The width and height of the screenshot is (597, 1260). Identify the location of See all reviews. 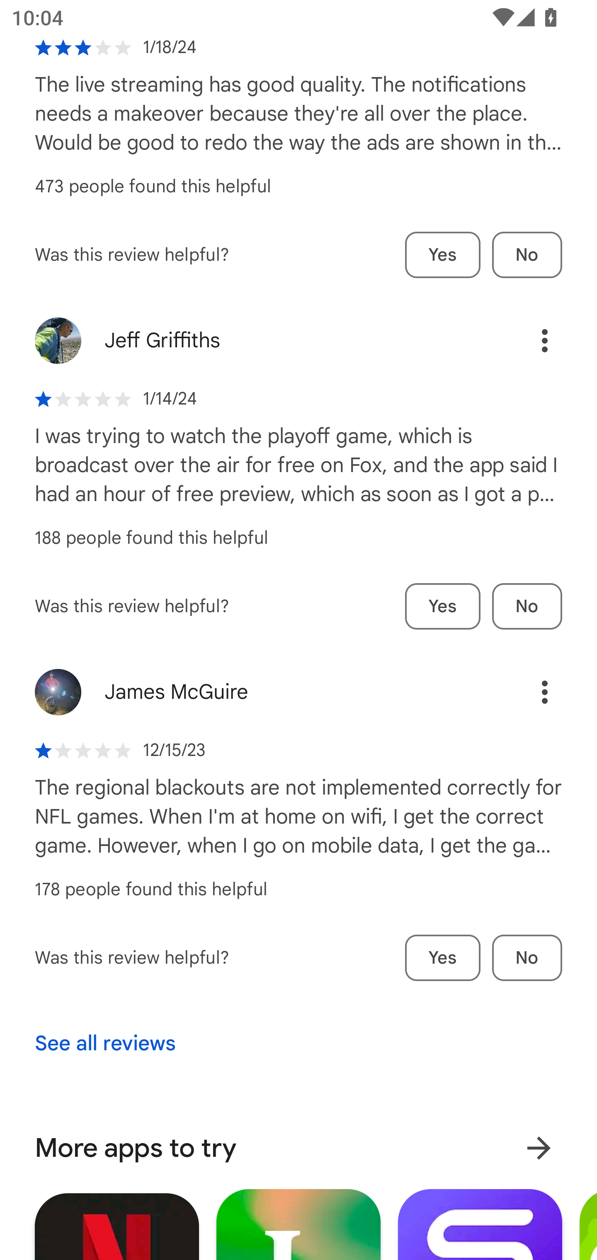
(105, 1044).